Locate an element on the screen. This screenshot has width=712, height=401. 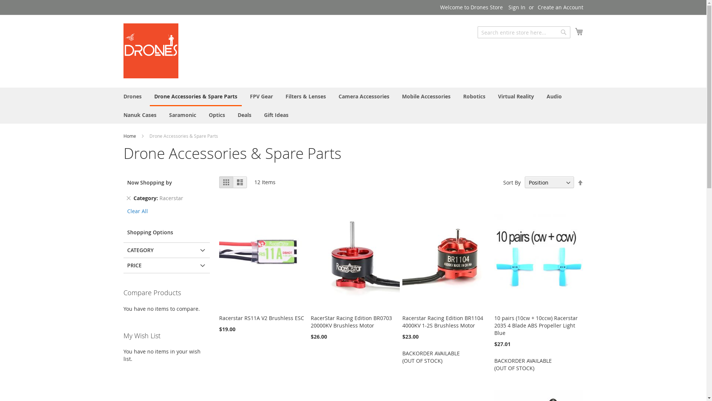
Add to Cart is located at coordinates (142, 345).